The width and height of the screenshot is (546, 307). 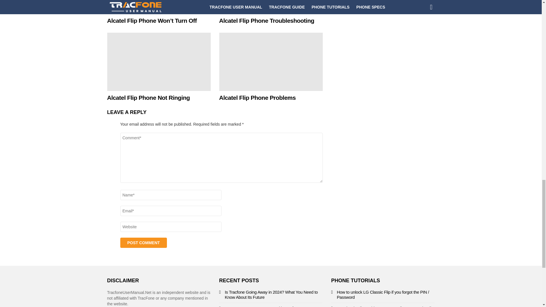 What do you see at coordinates (148, 98) in the screenshot?
I see `Alcatel Flip Phone Not Ringing` at bounding box center [148, 98].